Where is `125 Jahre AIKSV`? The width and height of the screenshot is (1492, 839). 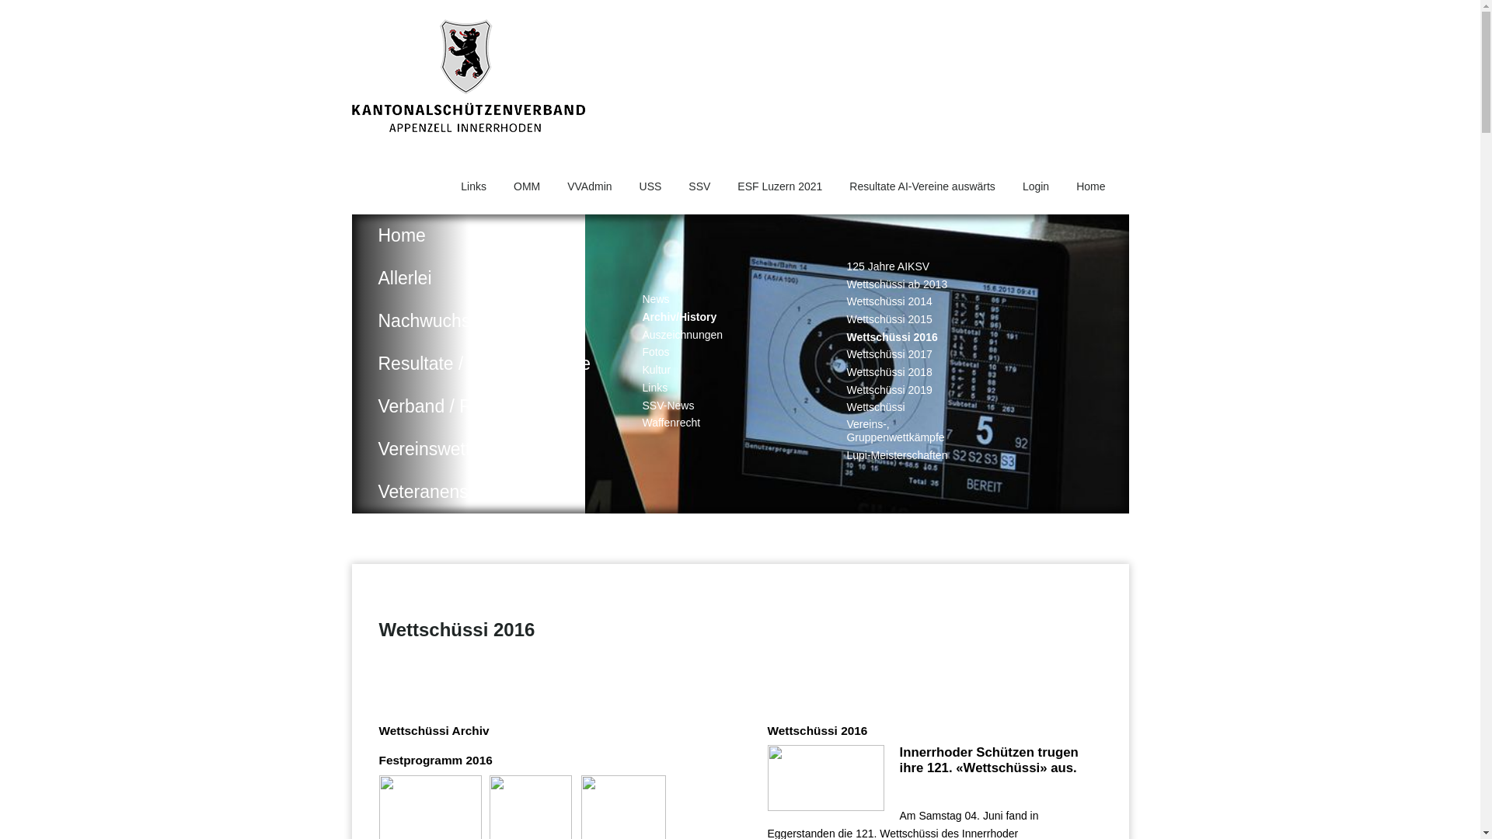 125 Jahre AIKSV is located at coordinates (868, 267).